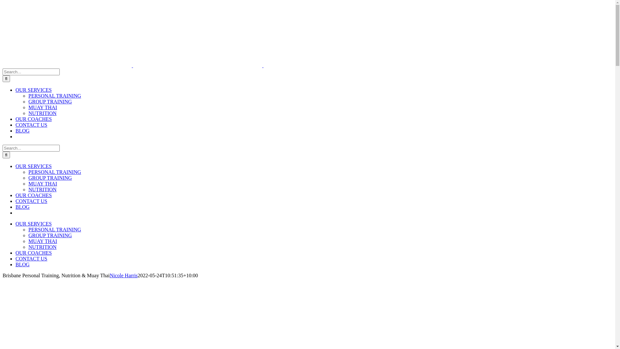 Image resolution: width=620 pixels, height=349 pixels. I want to click on BLOG, so click(23, 207).